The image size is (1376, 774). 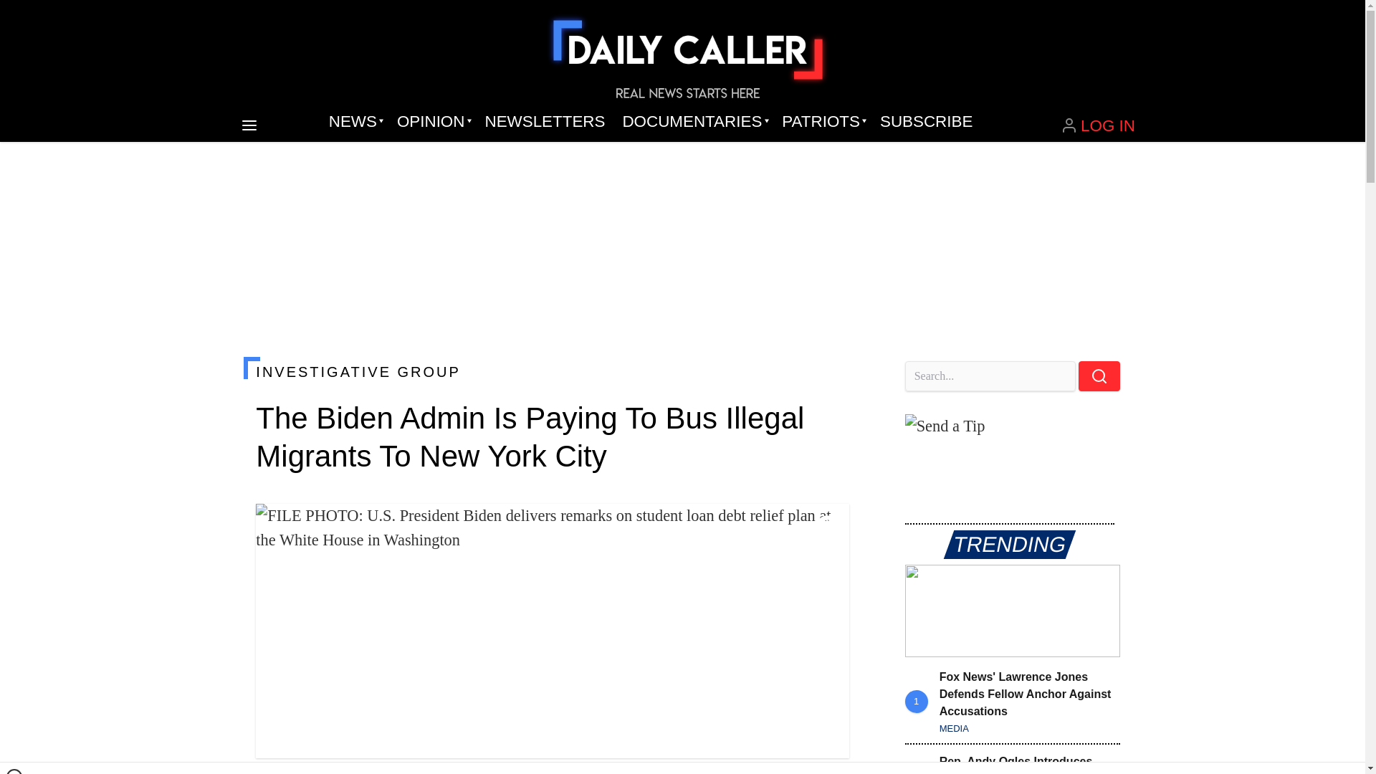 What do you see at coordinates (354, 122) in the screenshot?
I see `NEWS` at bounding box center [354, 122].